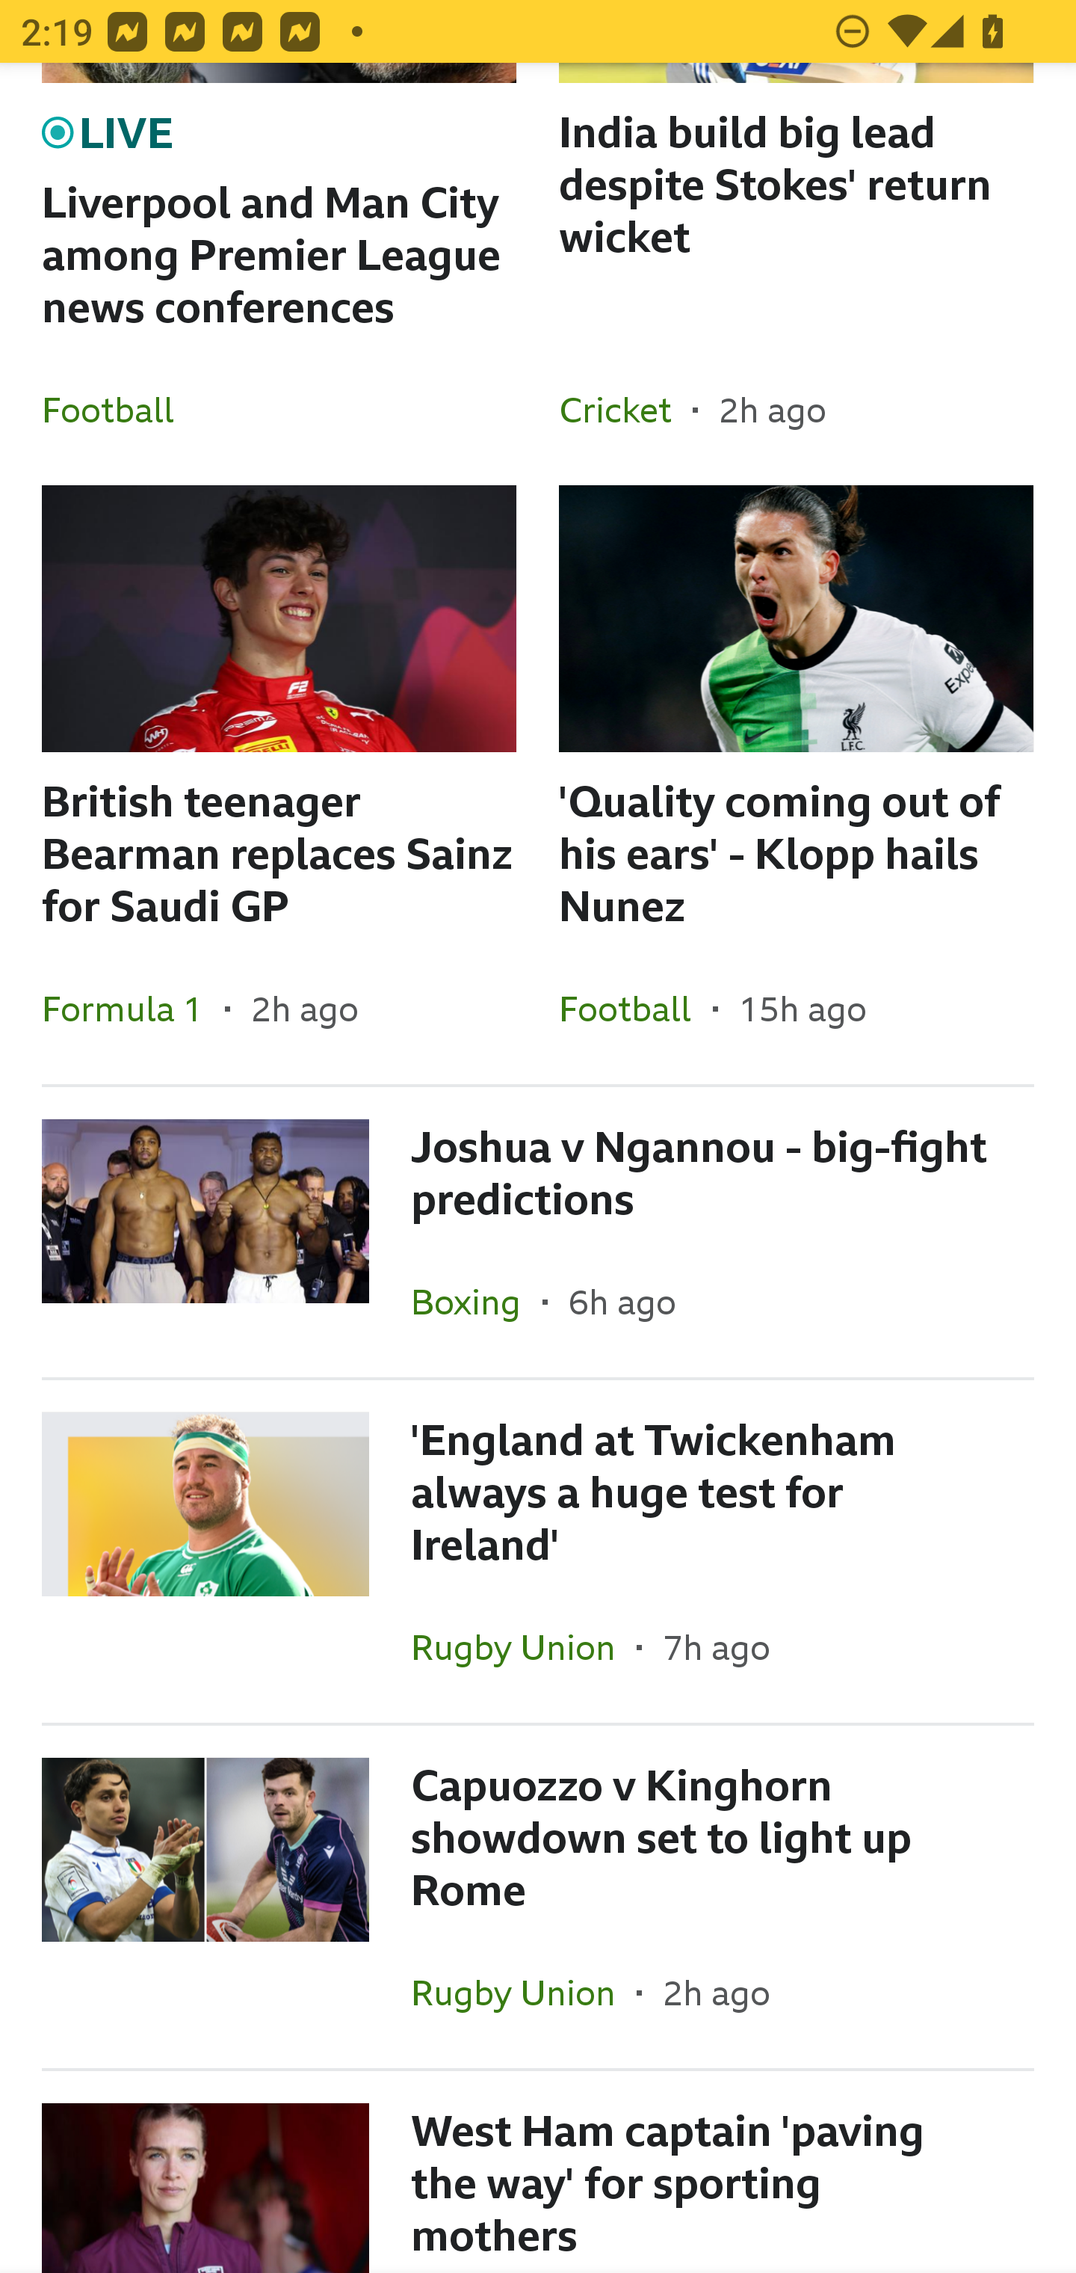  I want to click on Rugby Union In the section Rugby Union, so click(524, 1992).